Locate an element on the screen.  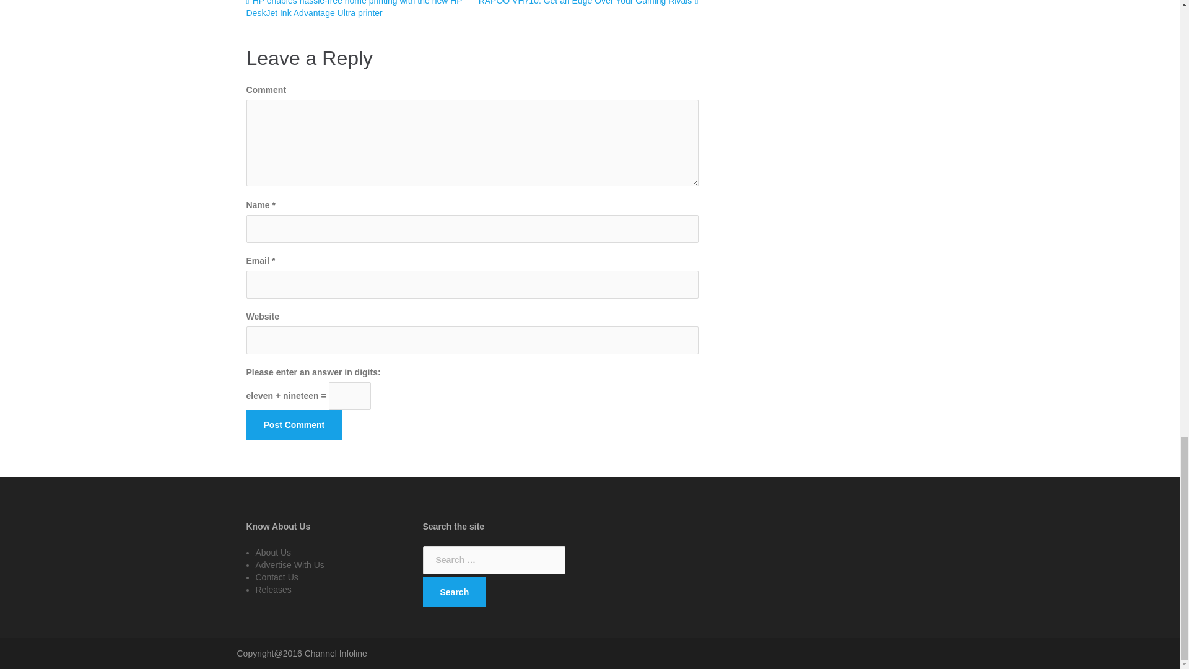
Search is located at coordinates (454, 592).